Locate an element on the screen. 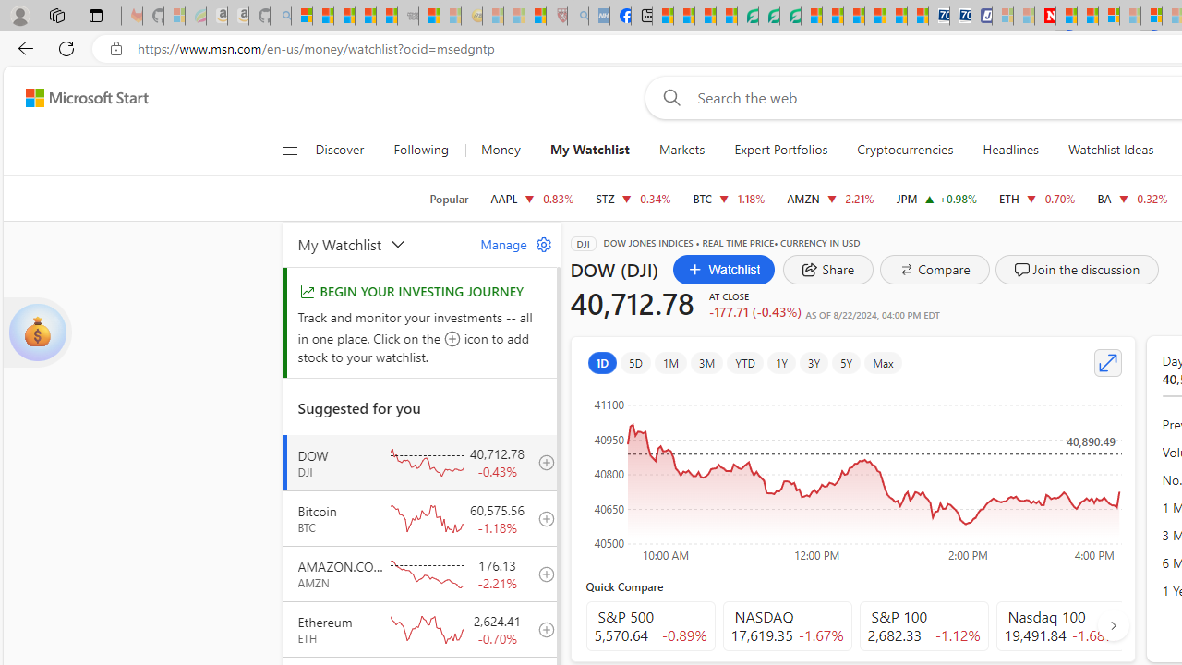 Image resolution: width=1182 pixels, height=665 pixels. AMZN AMAZON.COM, INC. decrease 176.13 -3.98 -2.21% is located at coordinates (829, 198).